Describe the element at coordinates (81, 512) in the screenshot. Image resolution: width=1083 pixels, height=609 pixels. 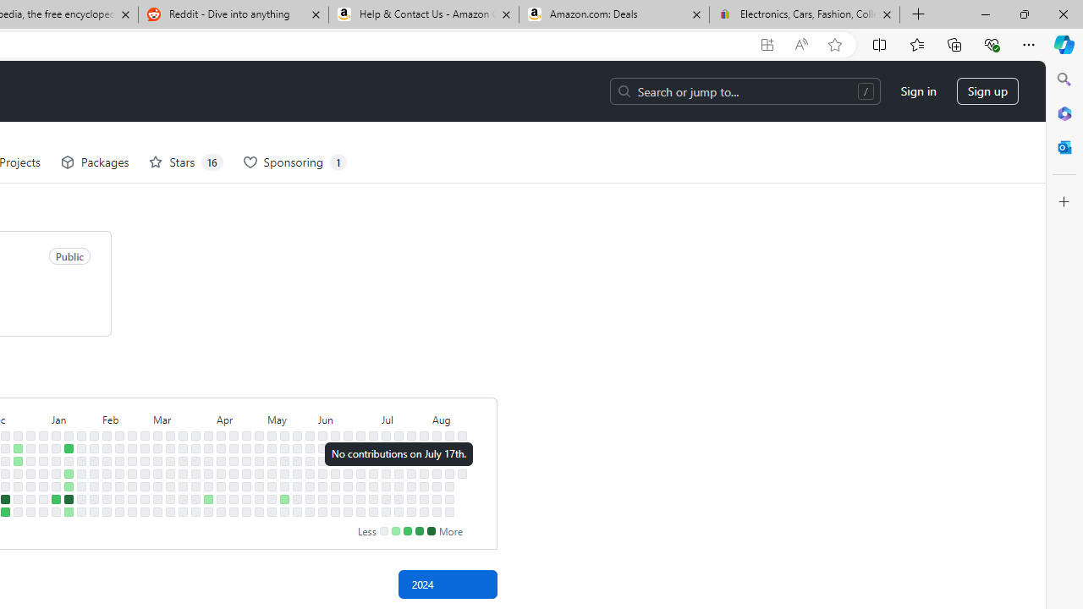
I see `No contributions on January 27th.` at that location.